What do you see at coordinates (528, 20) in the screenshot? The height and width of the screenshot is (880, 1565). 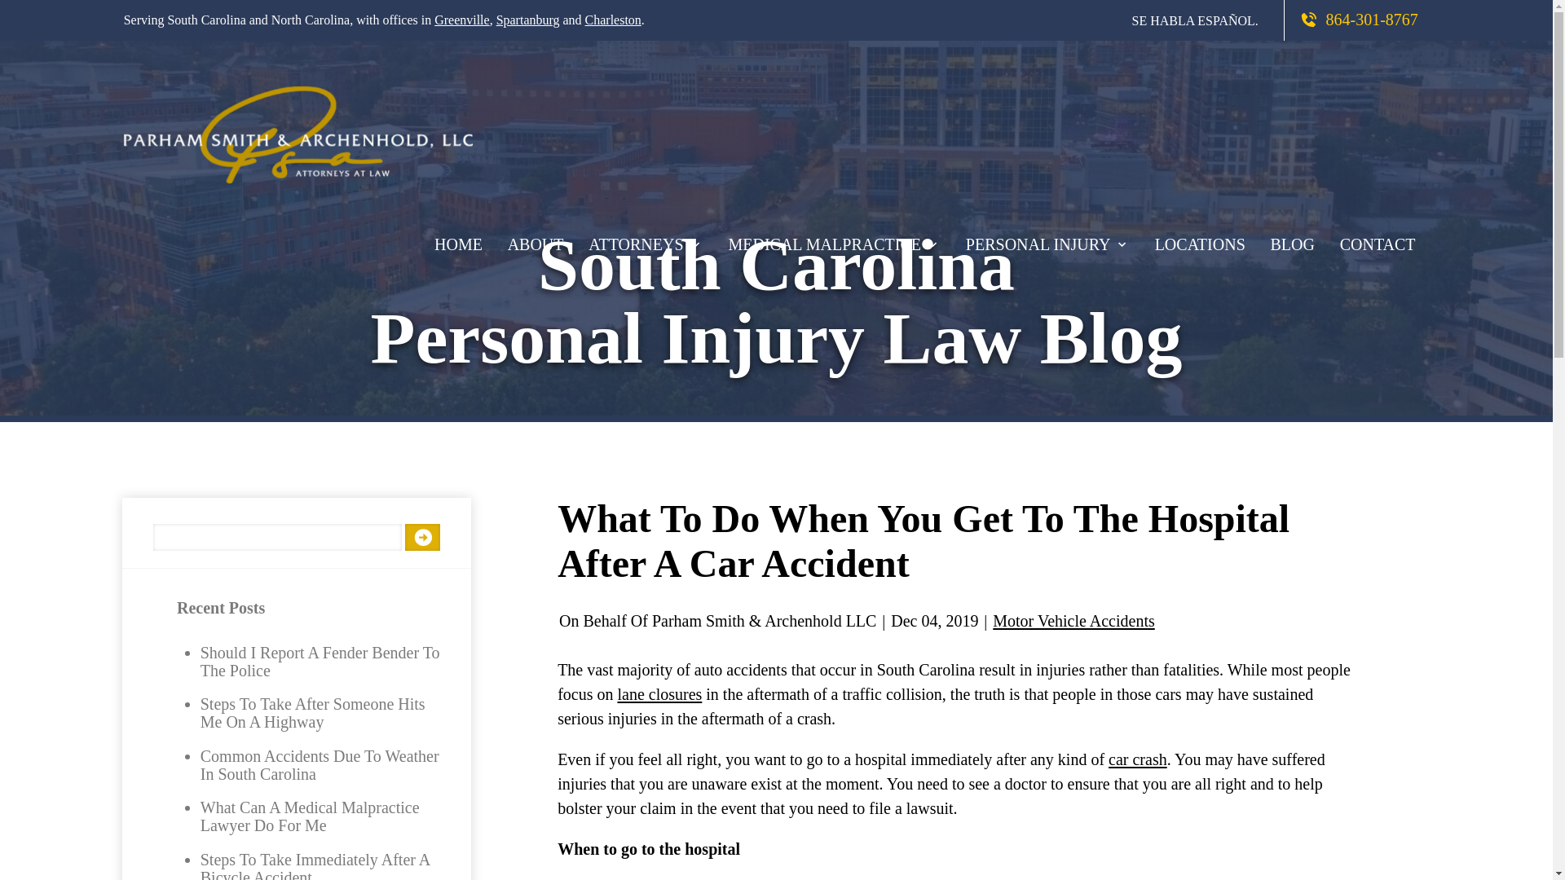 I see `Spartanburg` at bounding box center [528, 20].